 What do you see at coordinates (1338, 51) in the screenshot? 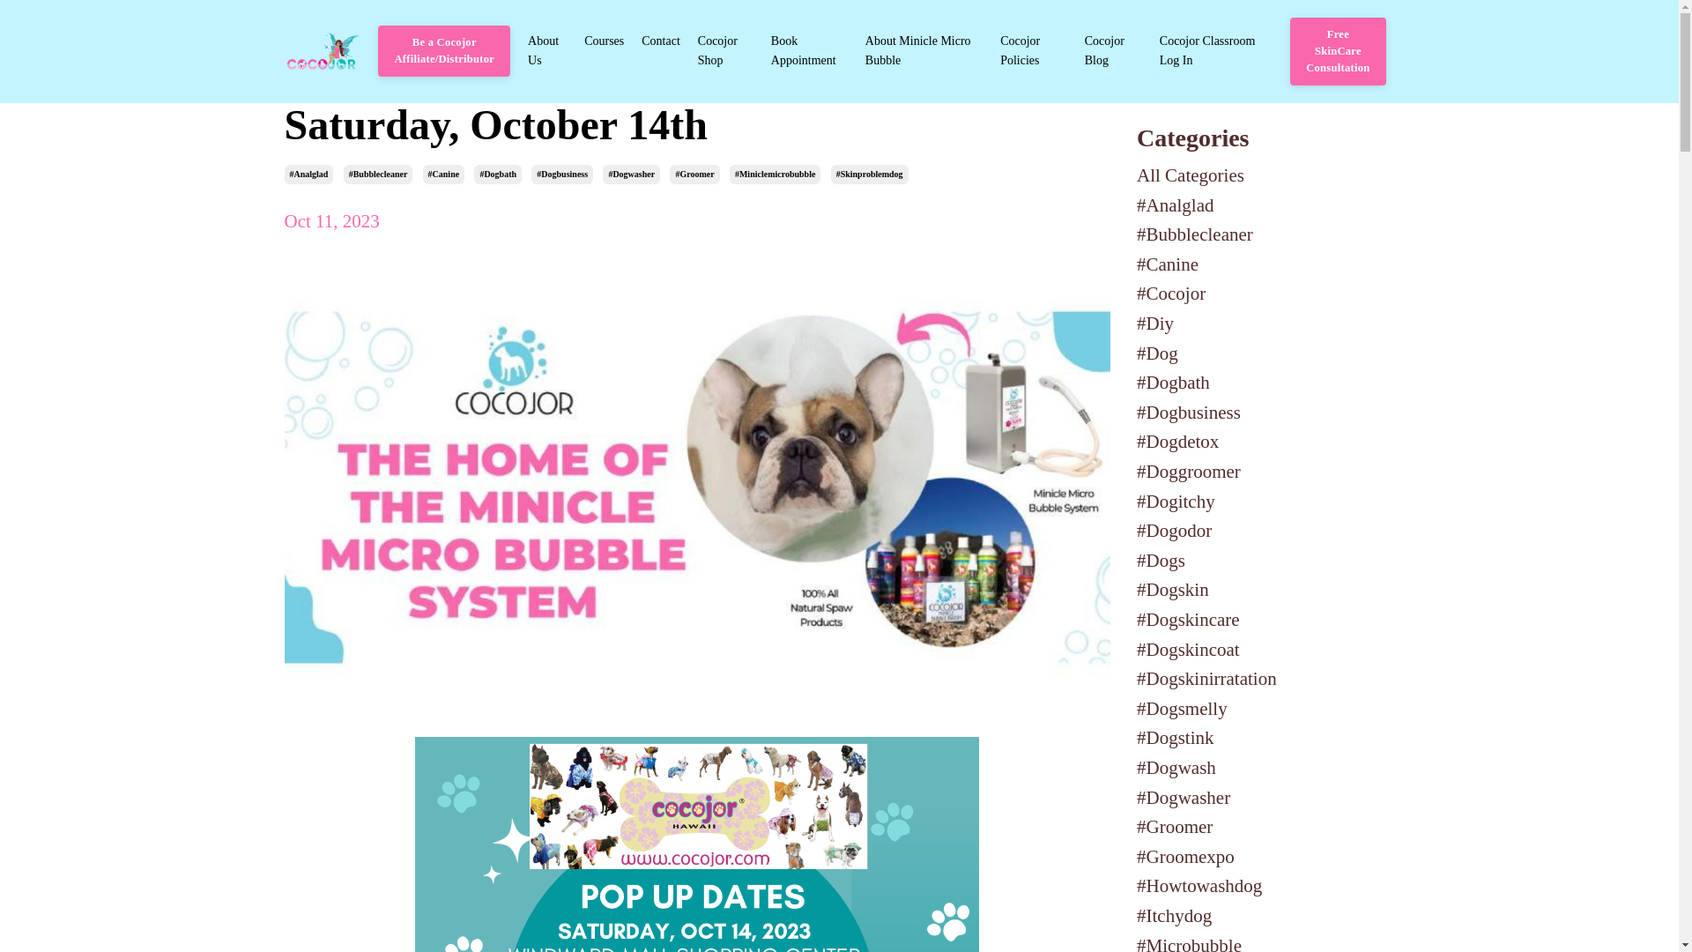
I see `Free SkinCare Consultation` at bounding box center [1338, 51].